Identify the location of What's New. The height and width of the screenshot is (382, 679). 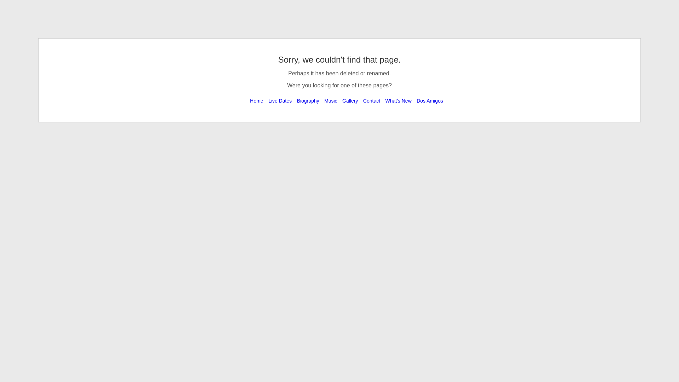
(398, 100).